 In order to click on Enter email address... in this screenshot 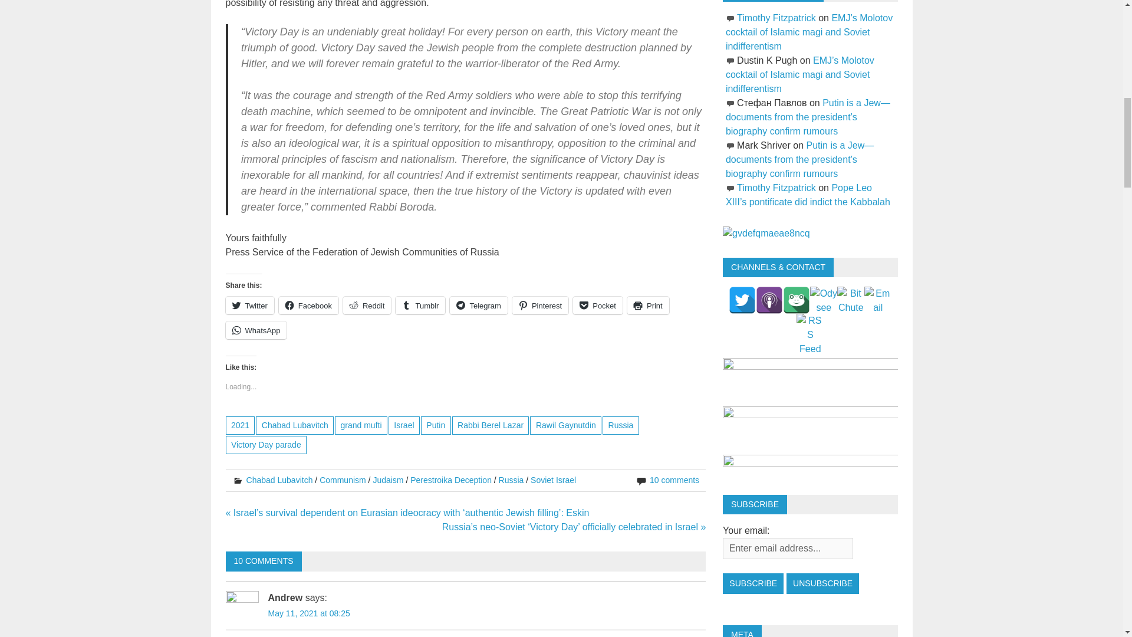, I will do `click(788, 549)`.